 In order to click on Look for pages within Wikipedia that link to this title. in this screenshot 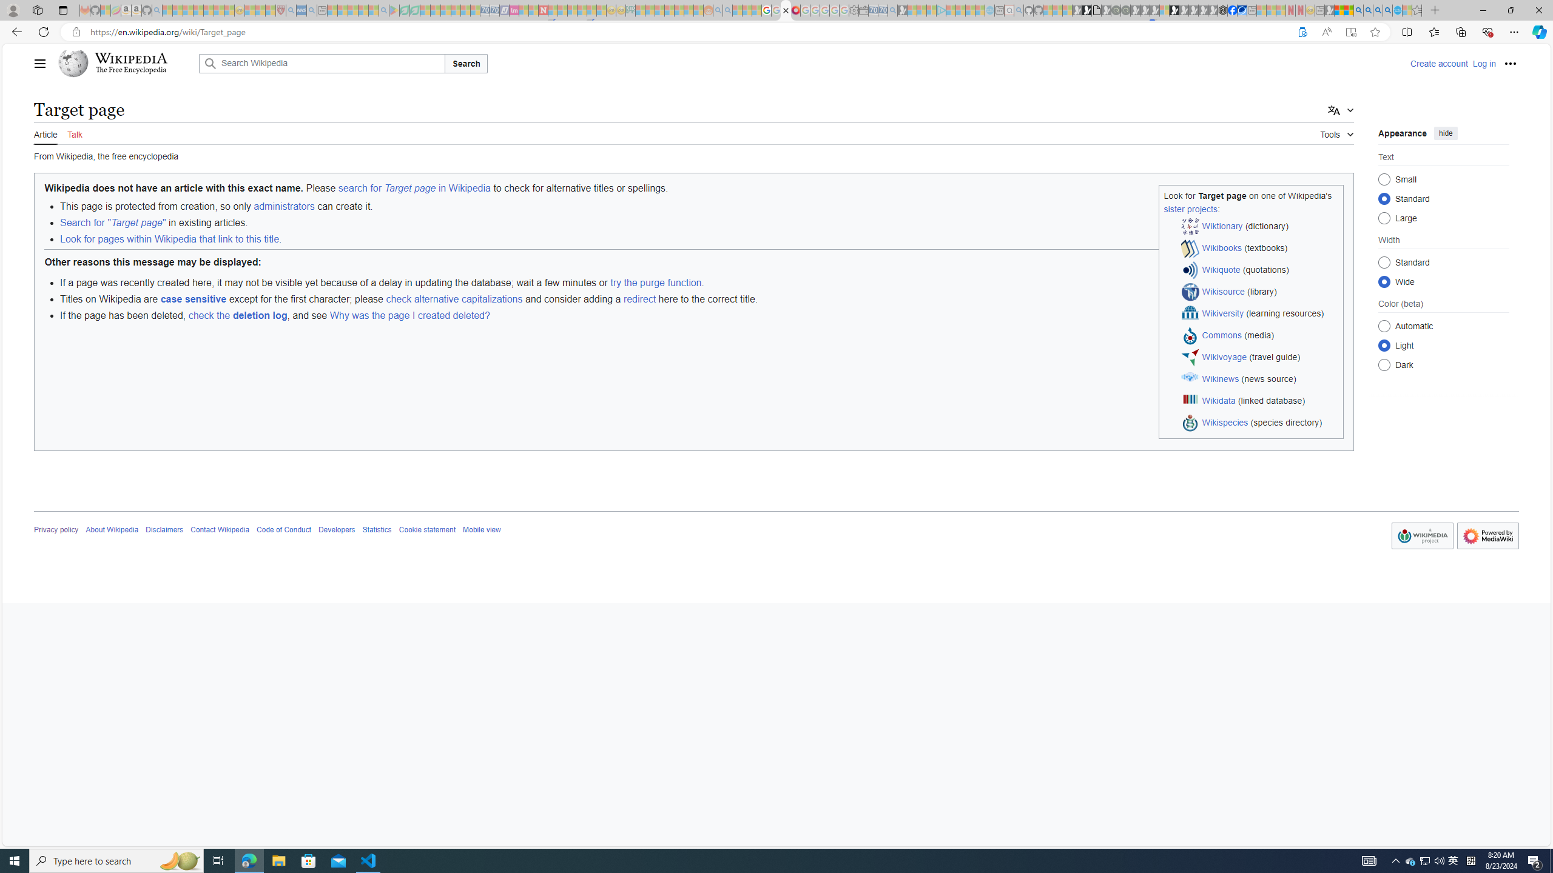, I will do `click(701, 239)`.